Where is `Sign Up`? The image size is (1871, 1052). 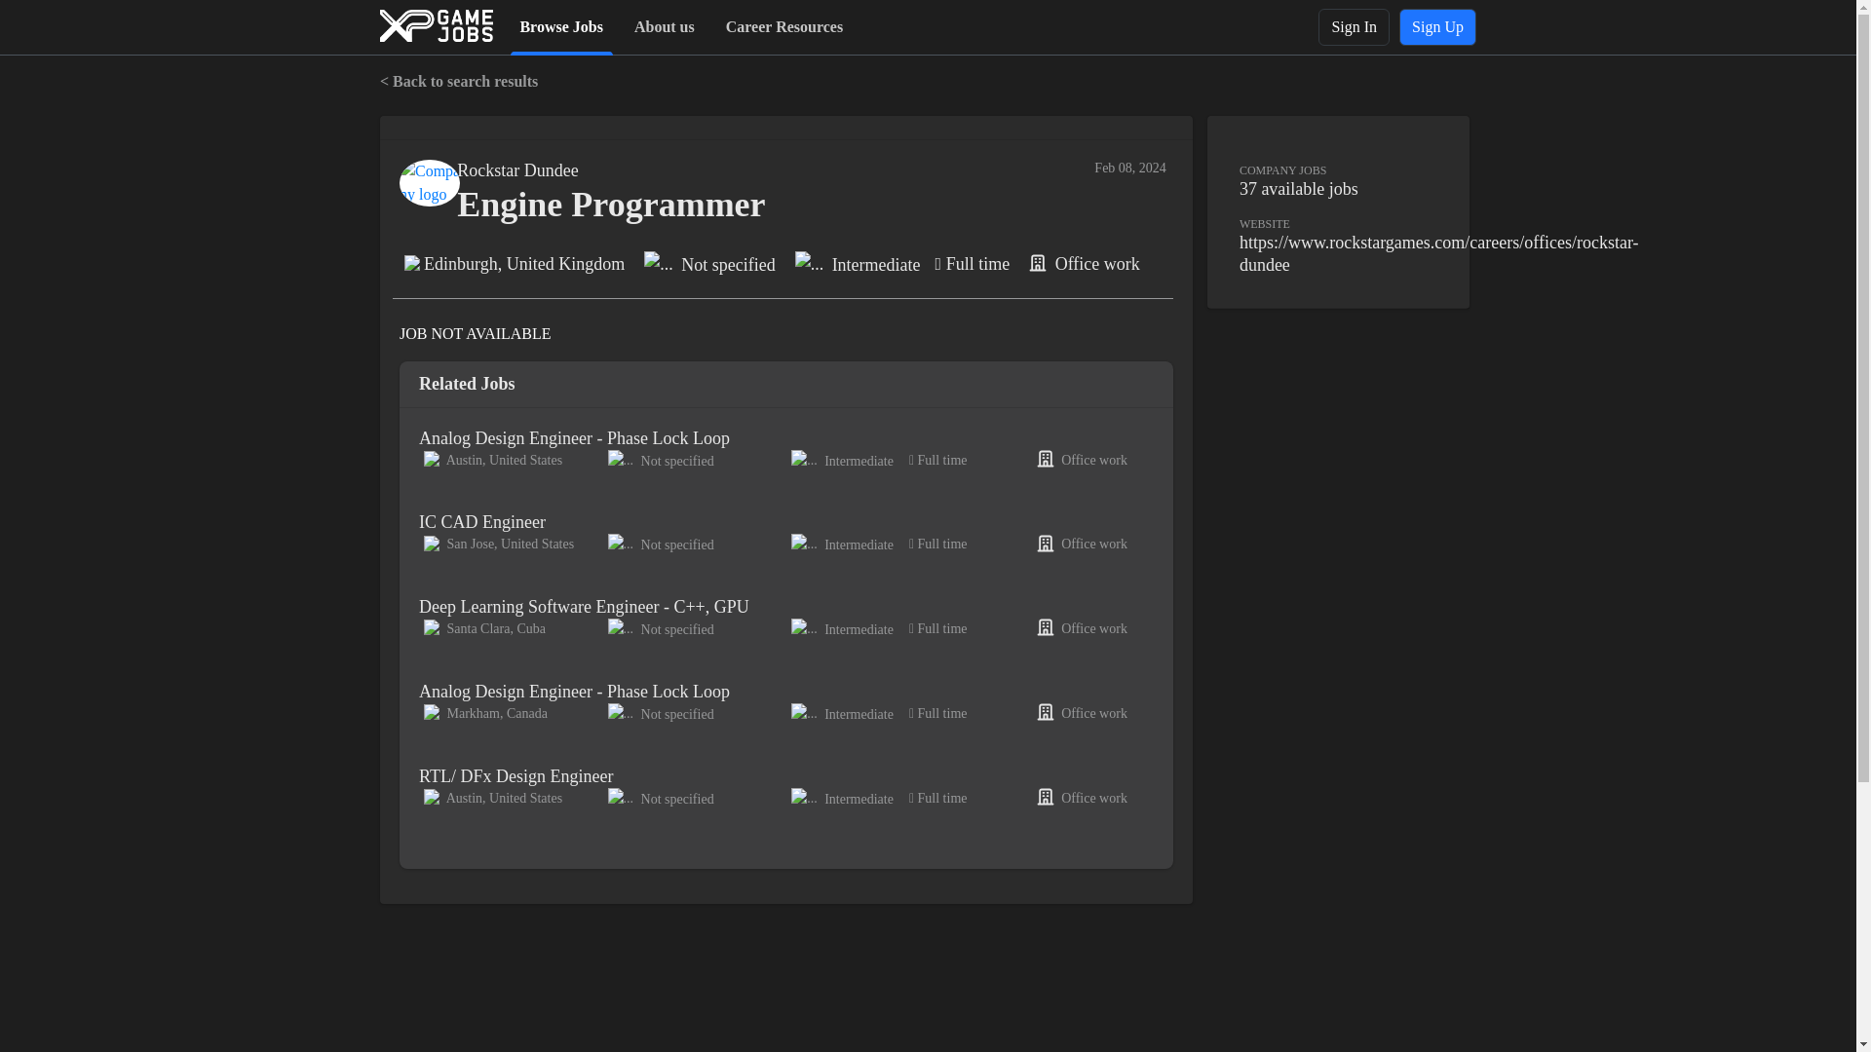 Sign Up is located at coordinates (1437, 27).